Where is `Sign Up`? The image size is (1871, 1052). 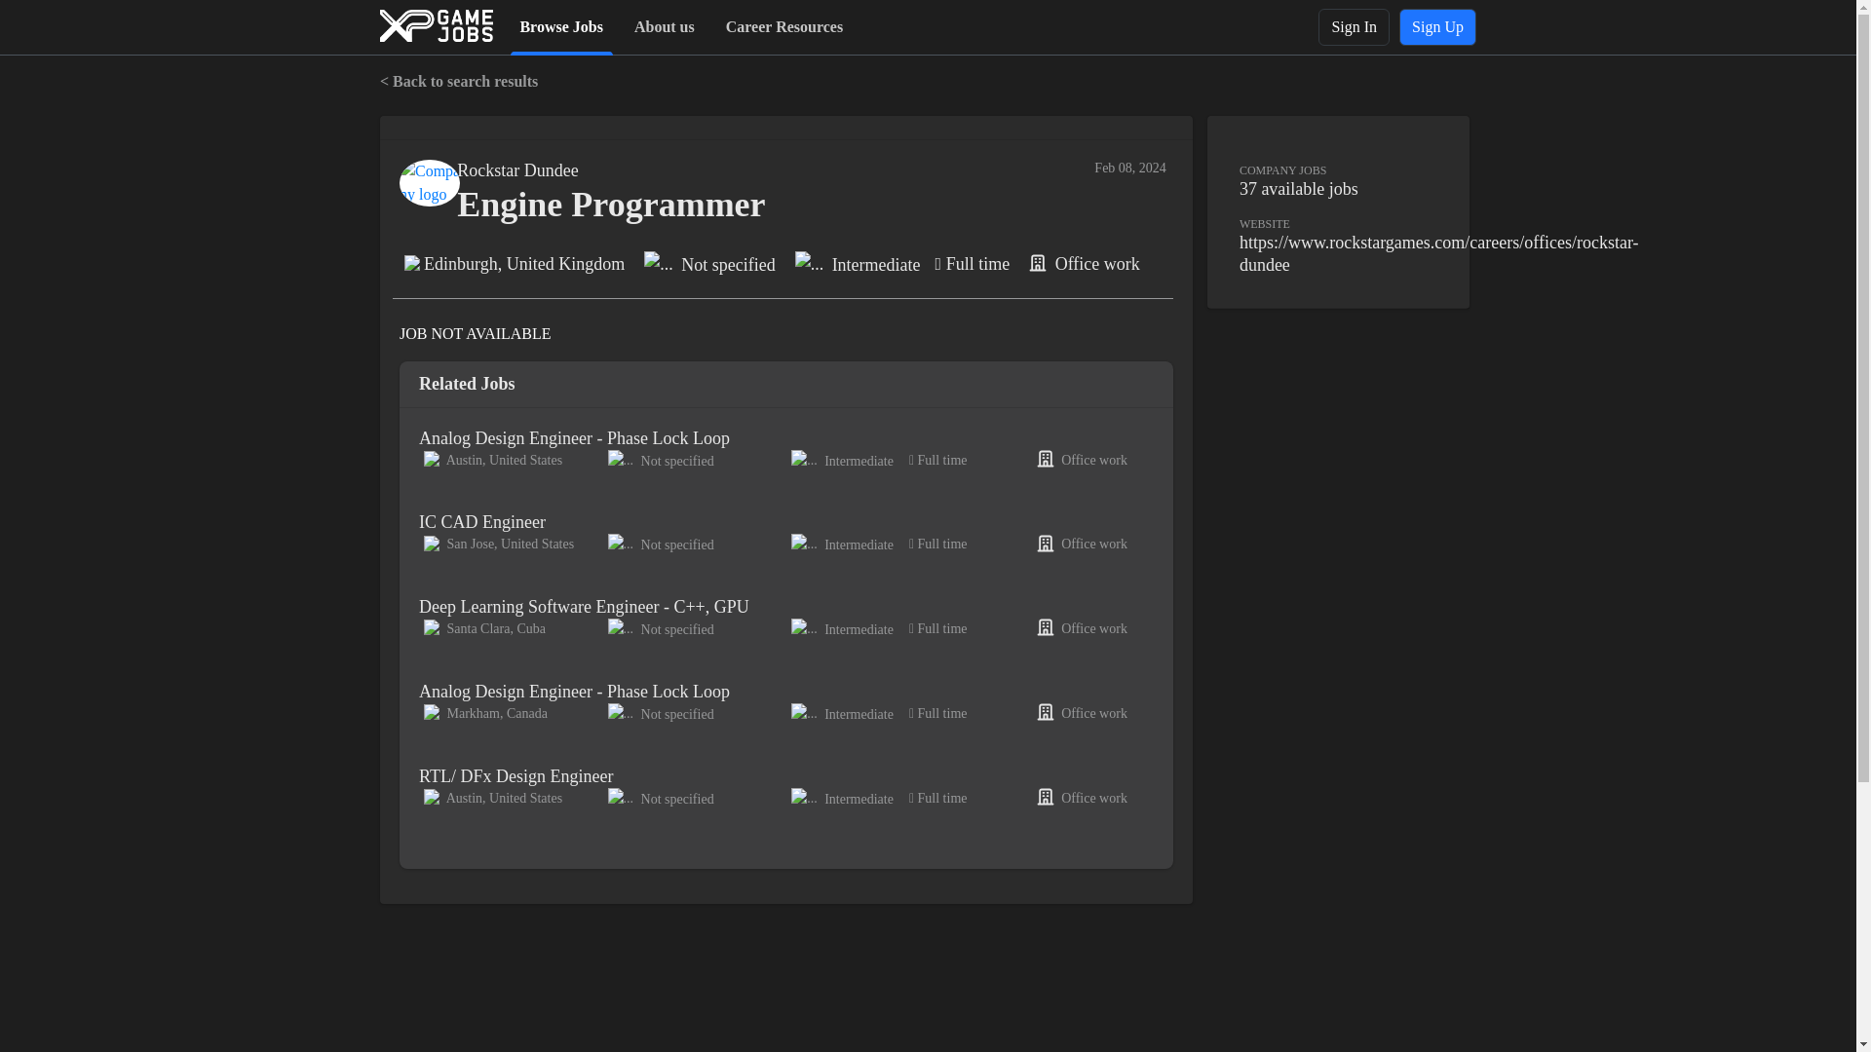 Sign Up is located at coordinates (1437, 27).